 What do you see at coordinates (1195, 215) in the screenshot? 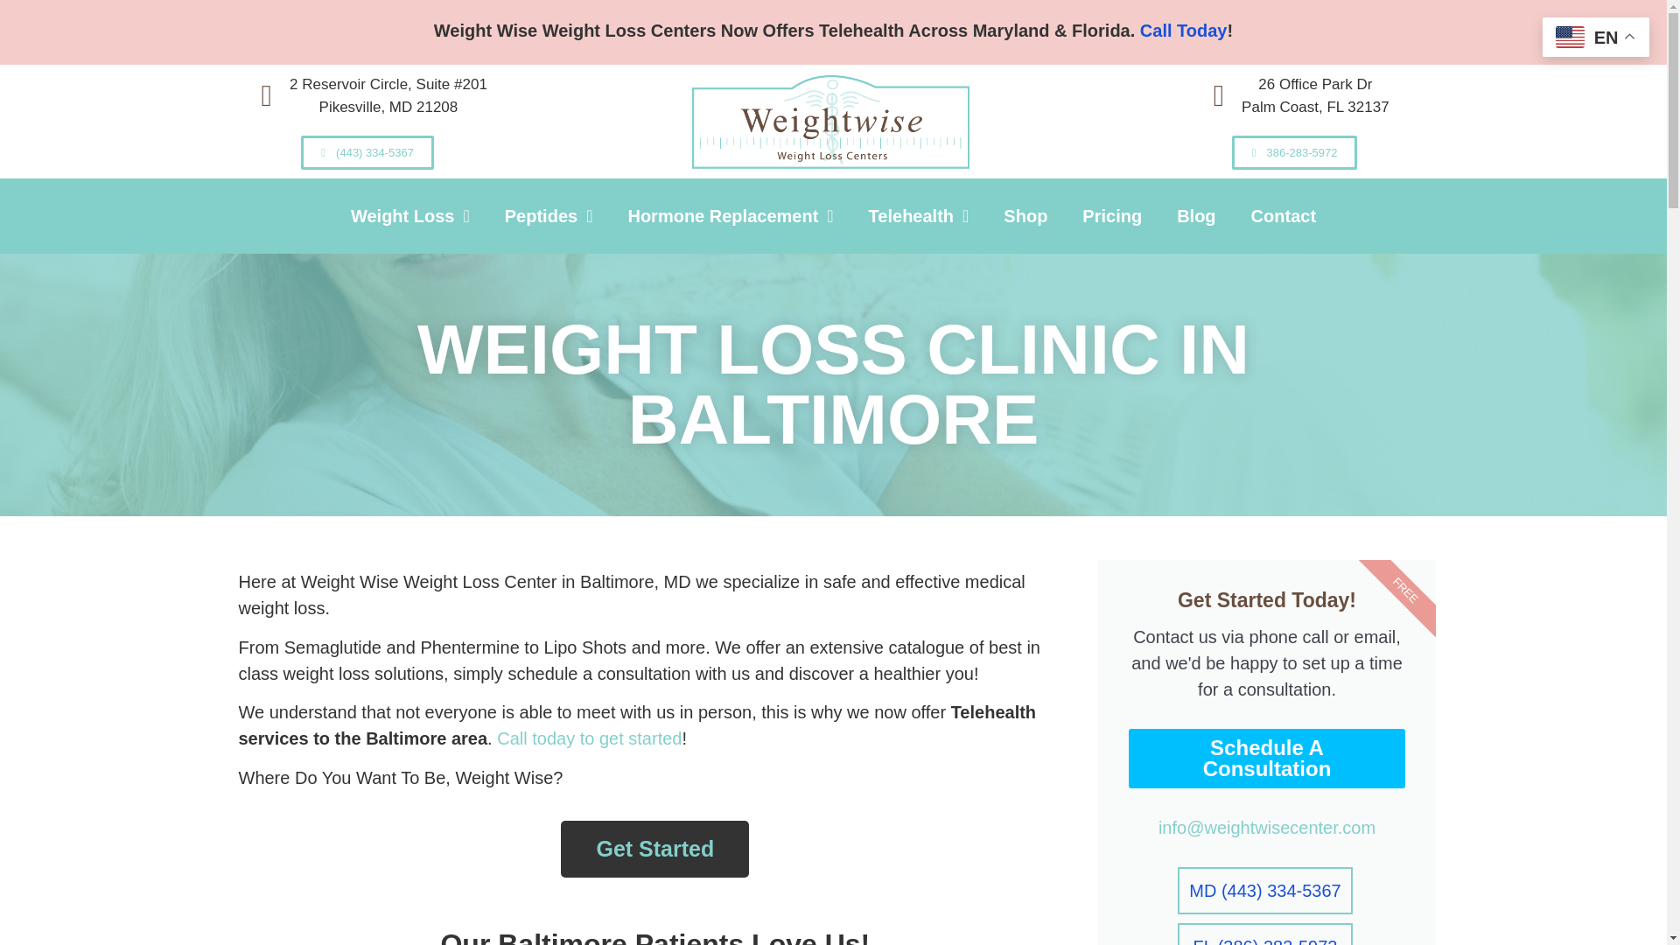
I see `Blog` at bounding box center [1195, 215].